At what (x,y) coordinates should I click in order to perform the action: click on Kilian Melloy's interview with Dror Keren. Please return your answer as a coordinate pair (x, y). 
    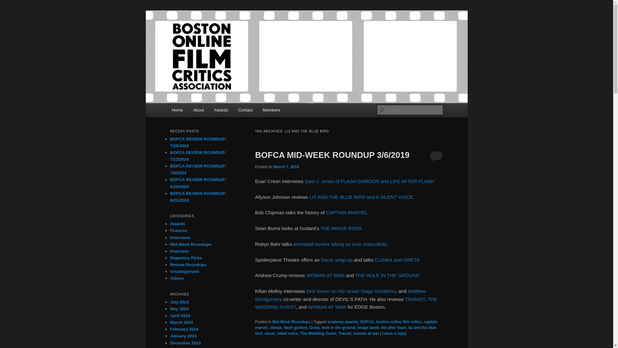
    Looking at the image, I should click on (352, 291).